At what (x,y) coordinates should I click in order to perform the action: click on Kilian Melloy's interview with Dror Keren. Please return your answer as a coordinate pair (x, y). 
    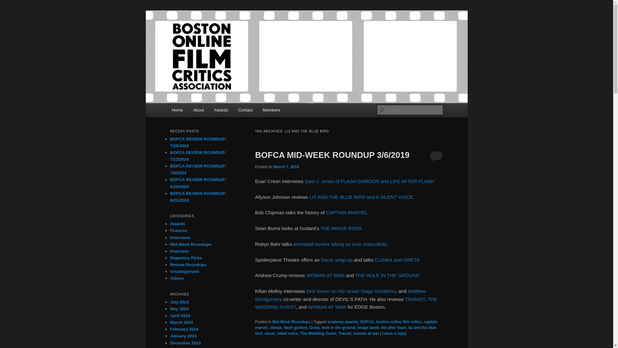
    Looking at the image, I should click on (352, 291).